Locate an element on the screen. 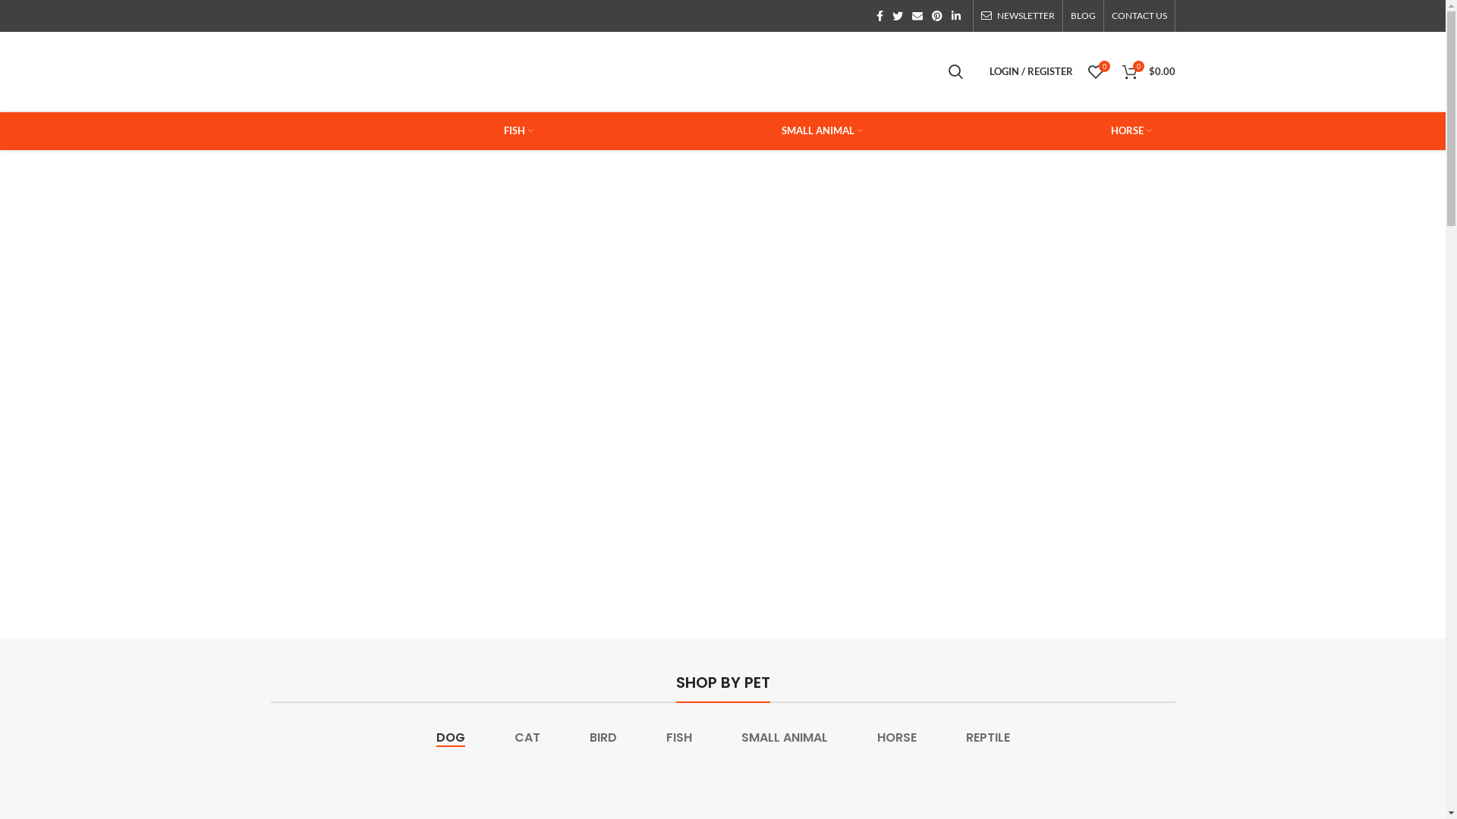 This screenshot has height=819, width=1457. CAT is located at coordinates (527, 738).